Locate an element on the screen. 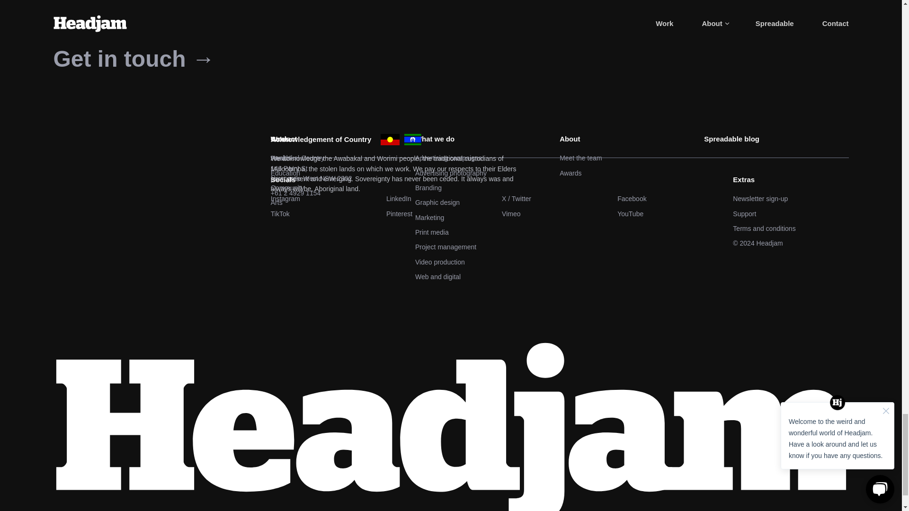 Image resolution: width=909 pixels, height=511 pixels. Work is located at coordinates (343, 139).